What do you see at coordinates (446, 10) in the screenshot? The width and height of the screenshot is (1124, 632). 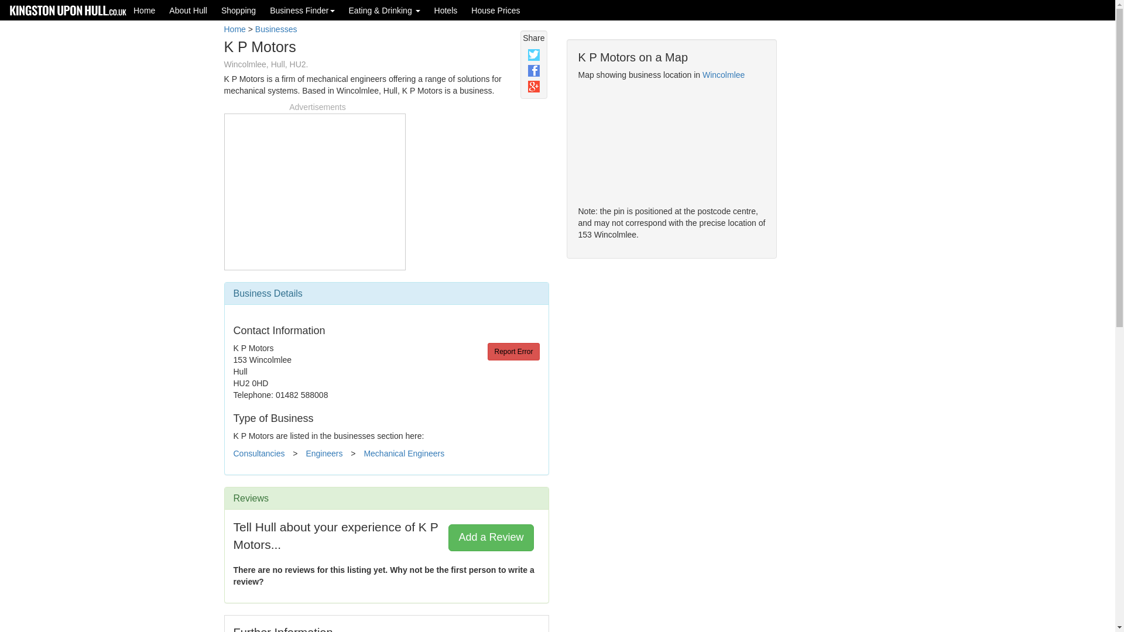 I see `Hotels` at bounding box center [446, 10].